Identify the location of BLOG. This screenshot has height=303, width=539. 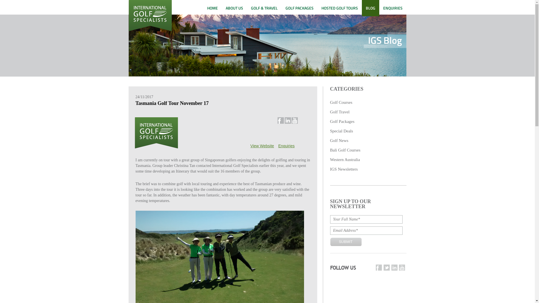
(370, 8).